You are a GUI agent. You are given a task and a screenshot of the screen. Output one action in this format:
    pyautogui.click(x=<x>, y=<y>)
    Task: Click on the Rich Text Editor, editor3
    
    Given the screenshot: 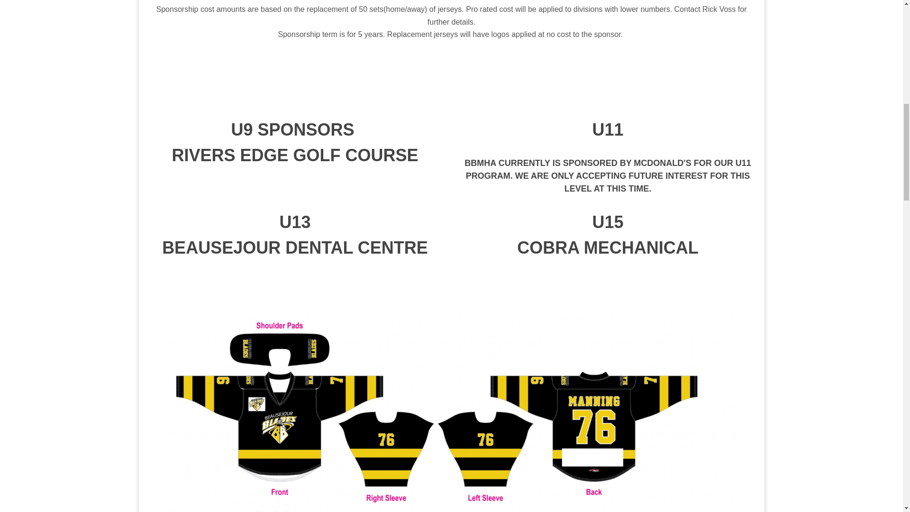 What is the action you would take?
    pyautogui.click(x=607, y=156)
    